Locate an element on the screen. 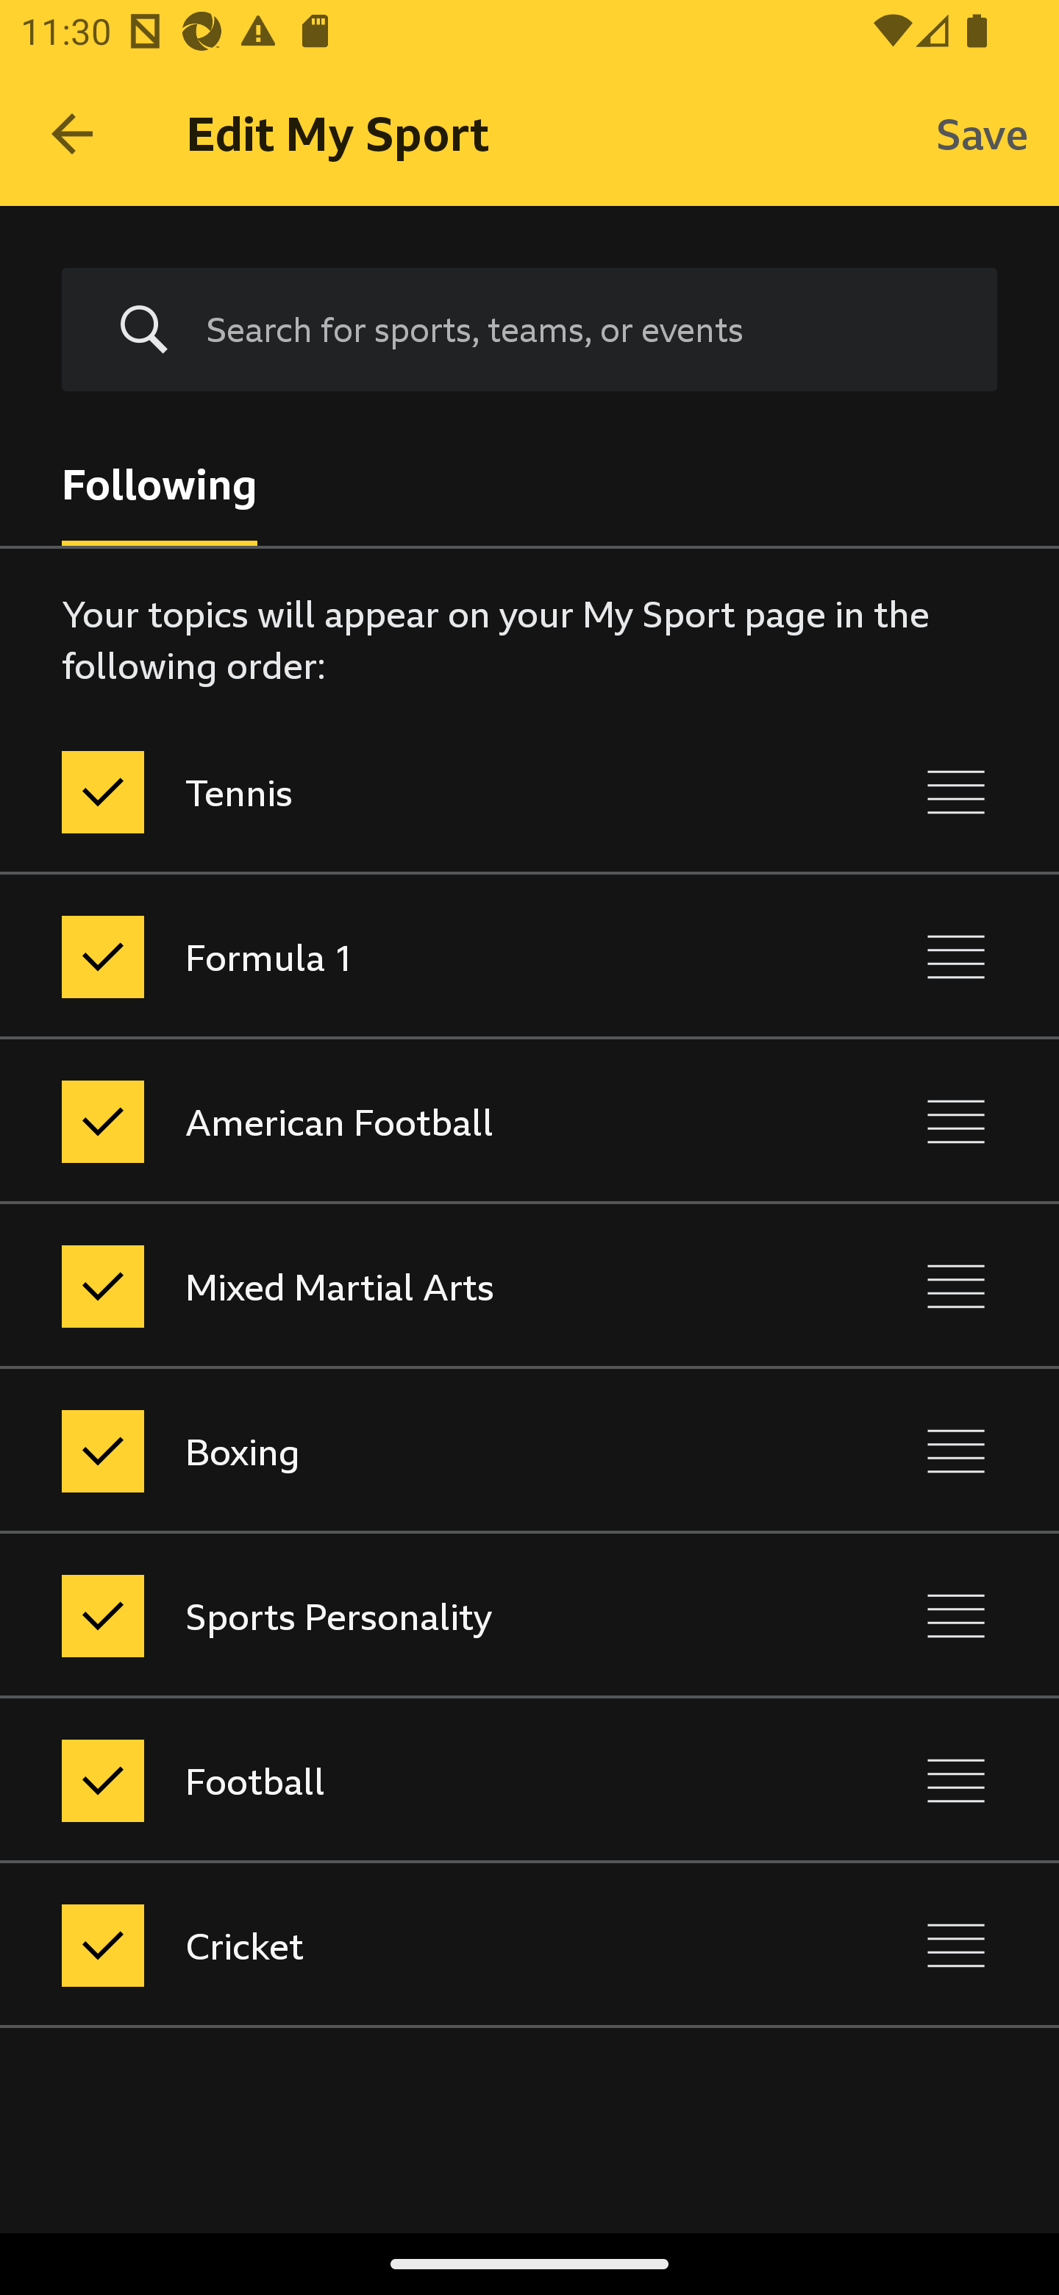  Boxing is located at coordinates (406, 1451).